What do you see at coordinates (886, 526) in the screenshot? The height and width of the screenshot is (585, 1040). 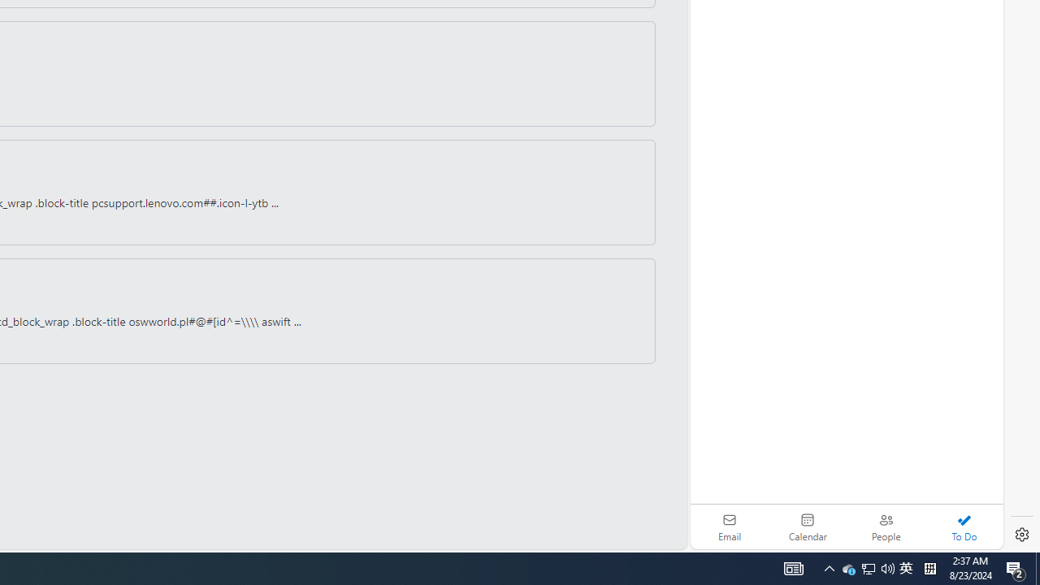 I see `People` at bounding box center [886, 526].